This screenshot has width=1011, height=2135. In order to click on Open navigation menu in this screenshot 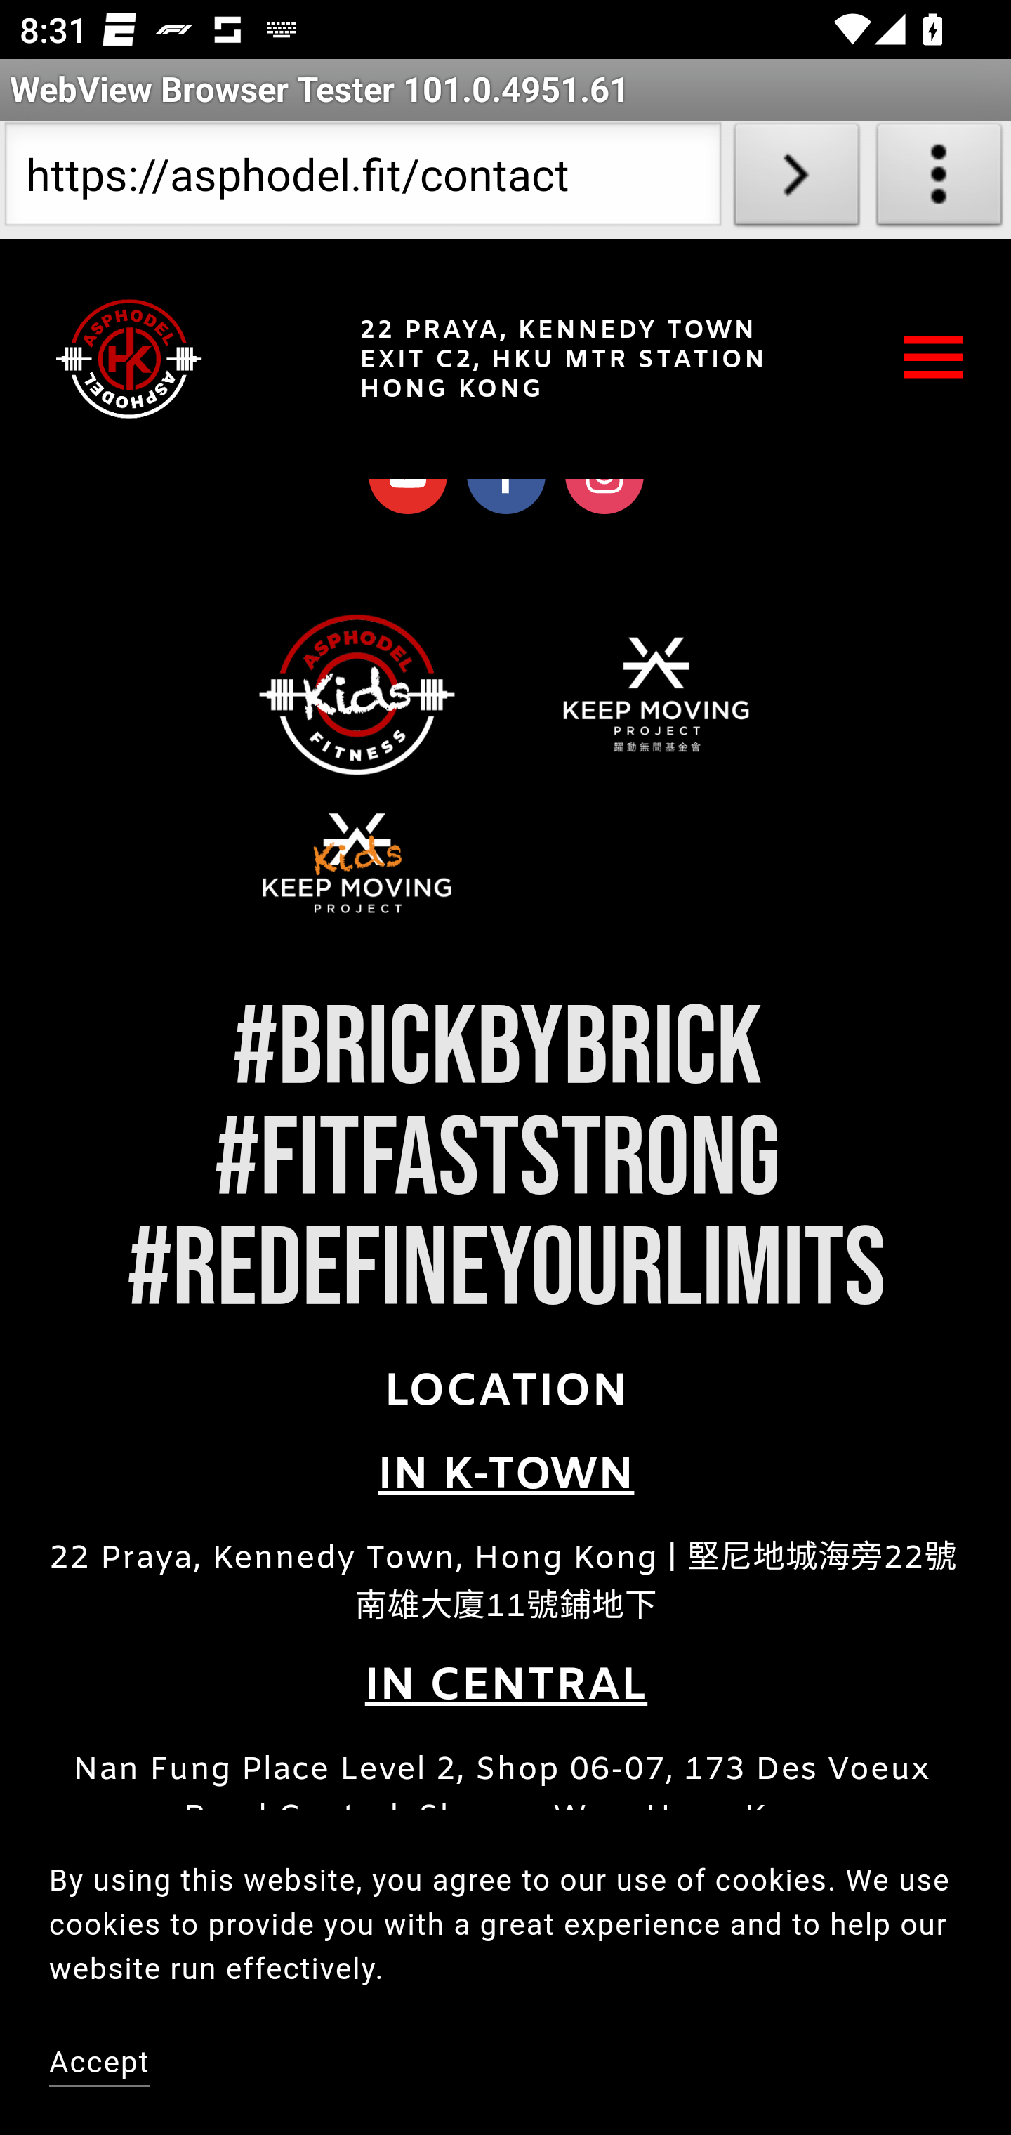, I will do `click(934, 360)`.